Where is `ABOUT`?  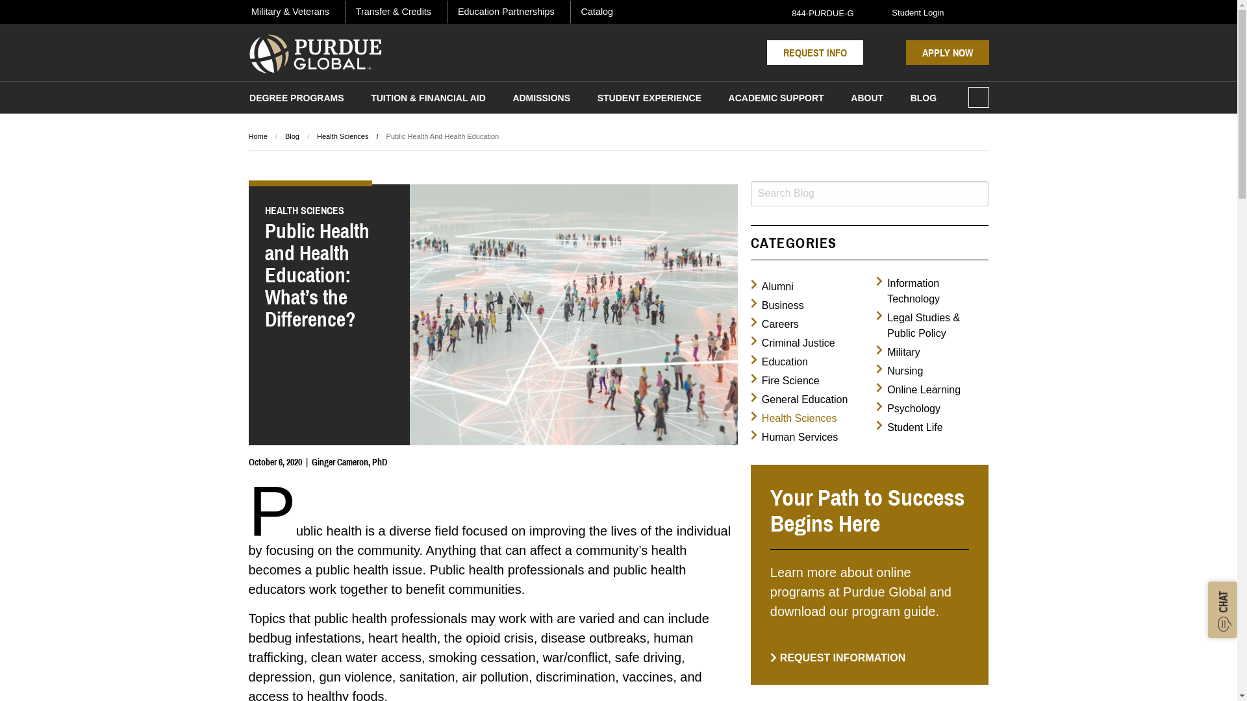 ABOUT is located at coordinates (868, 100).